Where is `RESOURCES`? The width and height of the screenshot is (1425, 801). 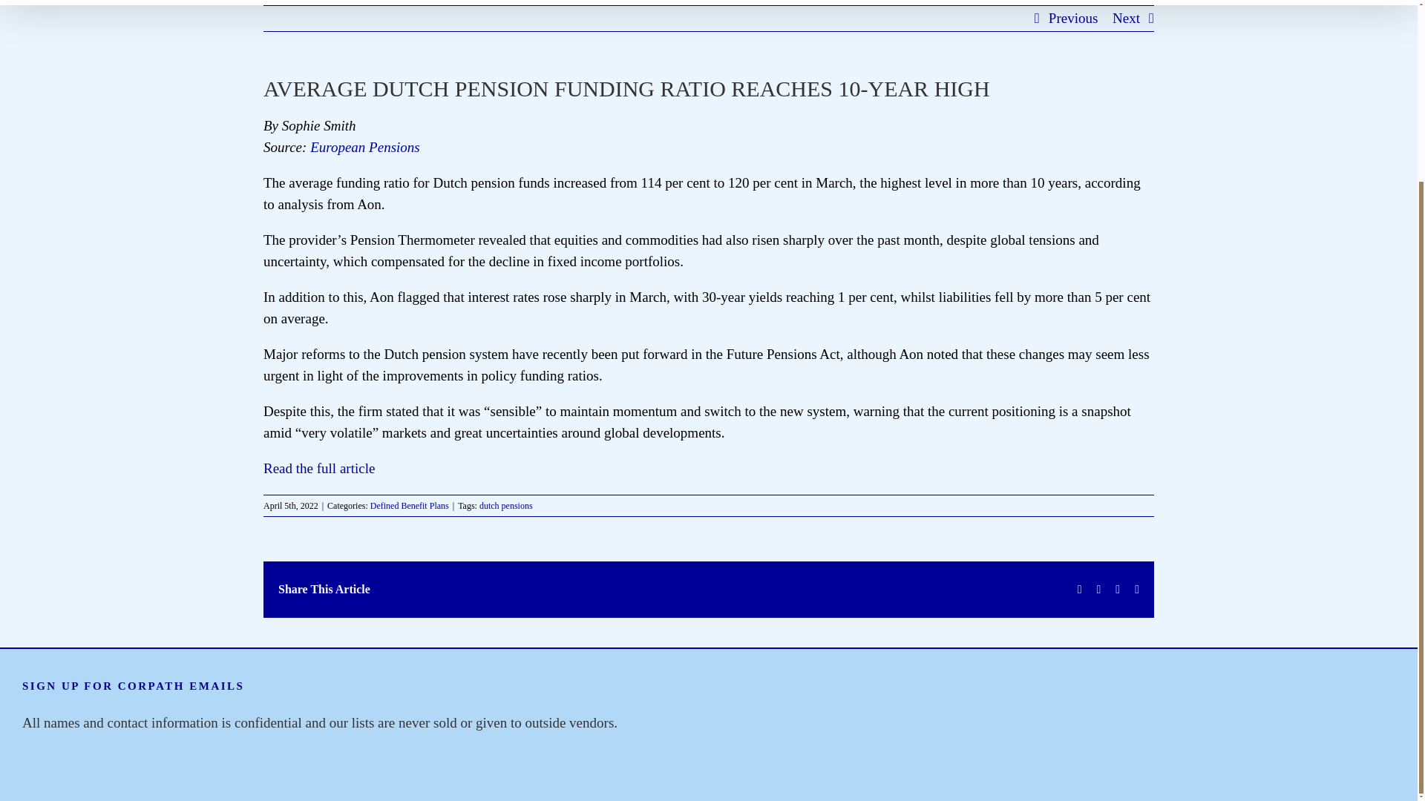 RESOURCES is located at coordinates (646, 2).